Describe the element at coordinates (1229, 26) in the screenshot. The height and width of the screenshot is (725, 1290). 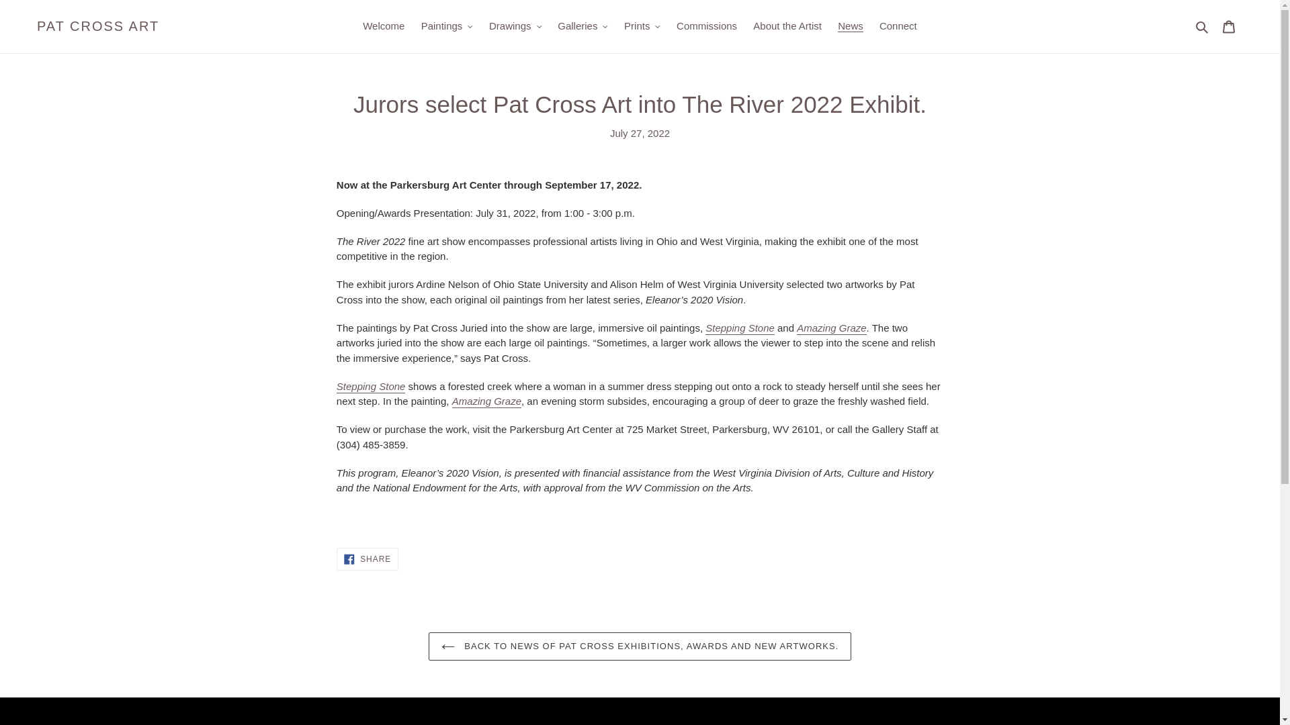
I see `Cart` at that location.